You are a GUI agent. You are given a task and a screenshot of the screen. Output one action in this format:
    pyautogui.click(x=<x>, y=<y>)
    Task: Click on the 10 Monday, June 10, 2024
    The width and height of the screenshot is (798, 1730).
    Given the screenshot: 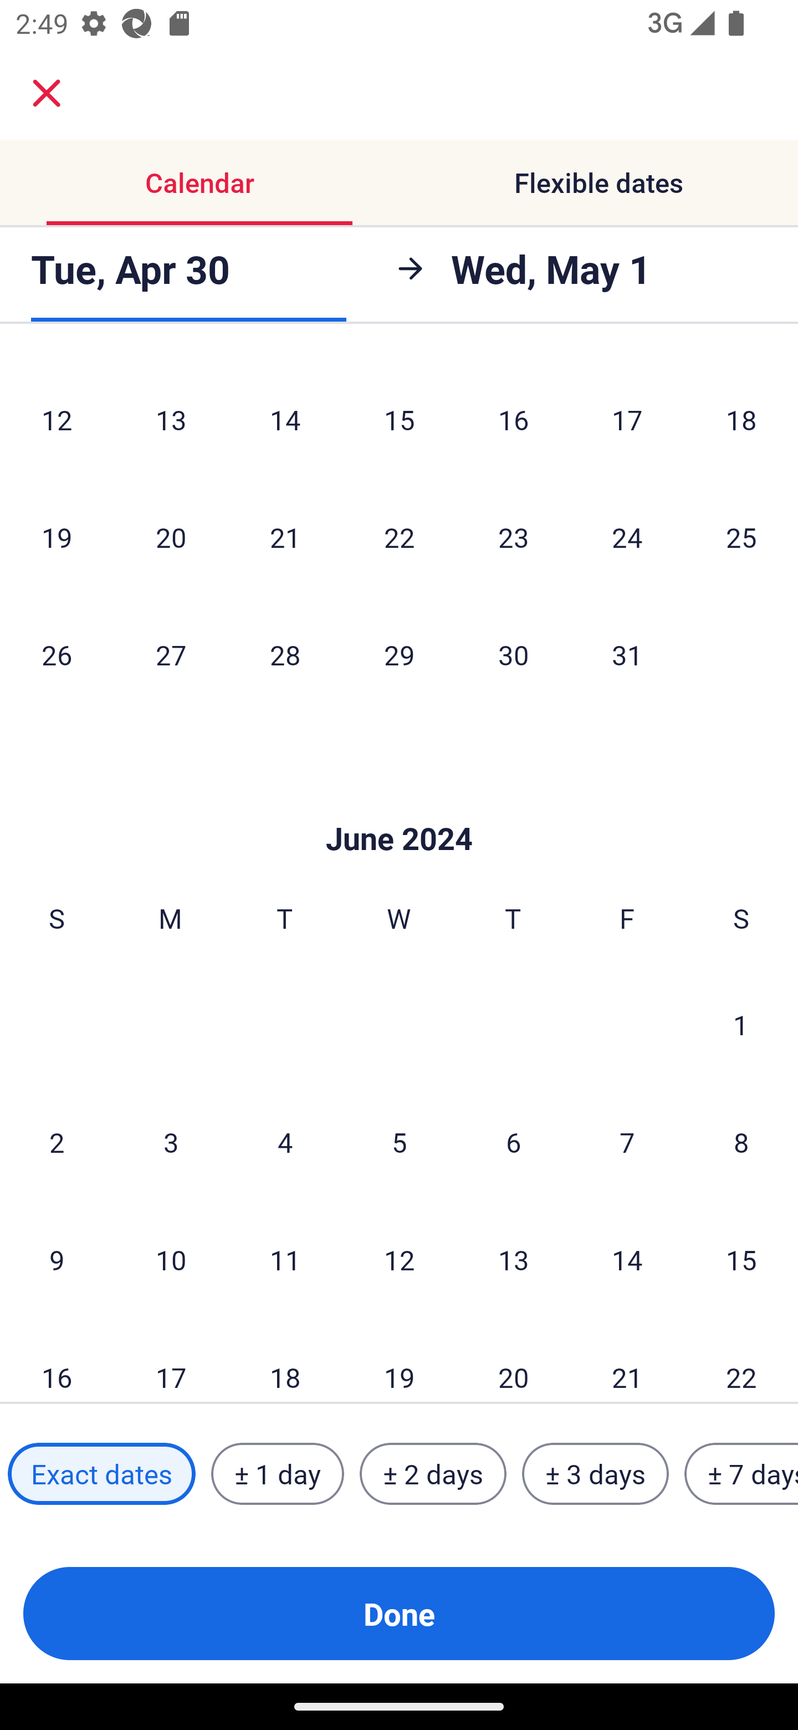 What is the action you would take?
    pyautogui.click(x=171, y=1259)
    